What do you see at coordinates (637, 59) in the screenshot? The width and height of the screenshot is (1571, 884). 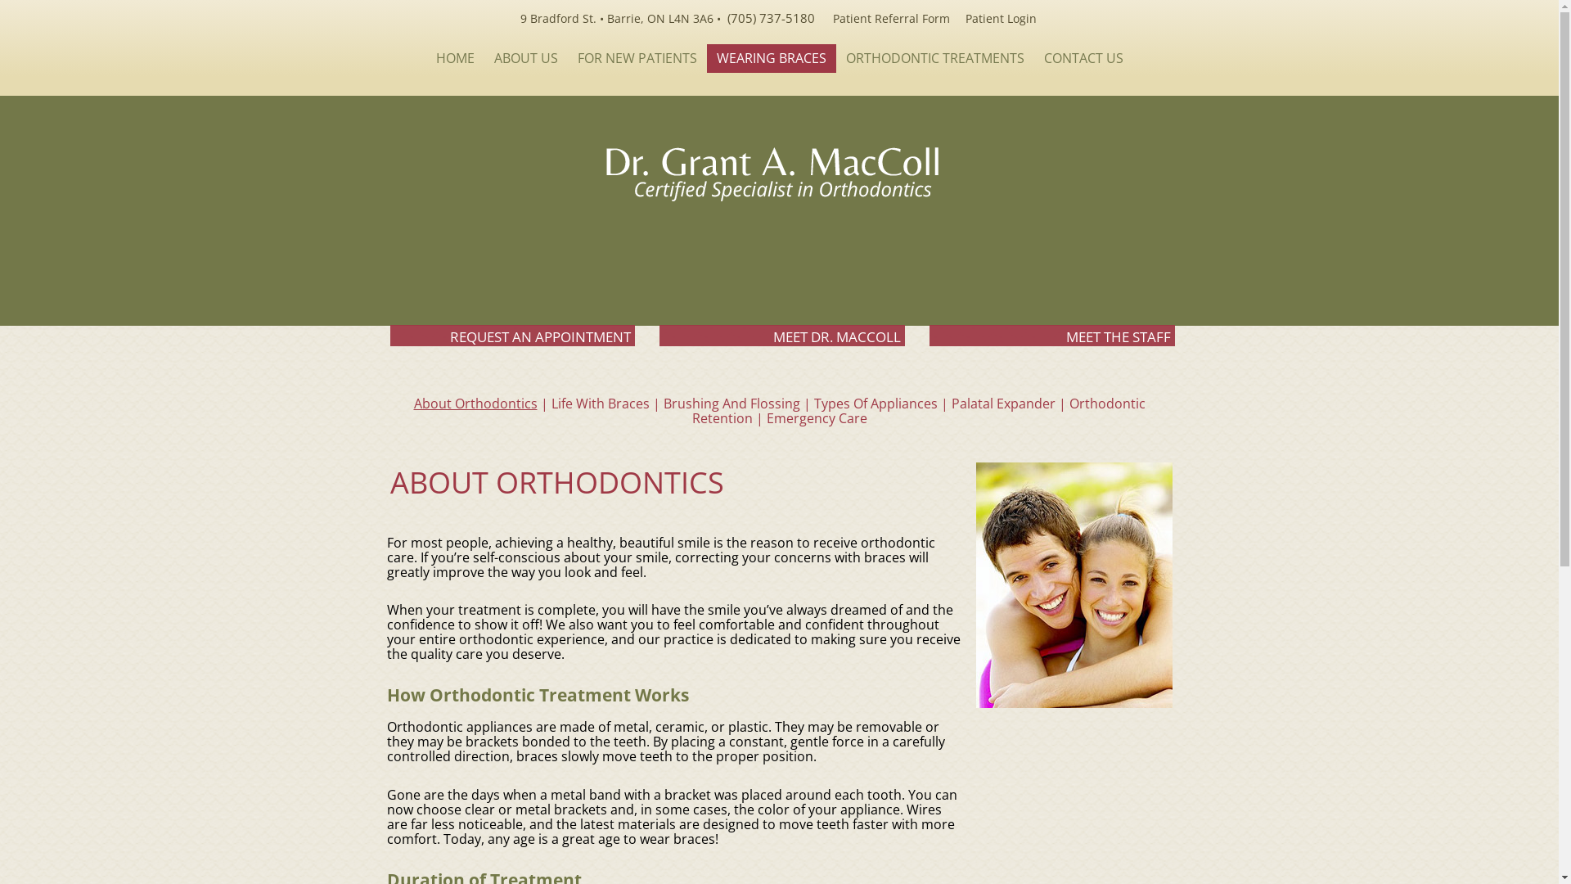 I see `FOR NEW PATIENTS` at bounding box center [637, 59].